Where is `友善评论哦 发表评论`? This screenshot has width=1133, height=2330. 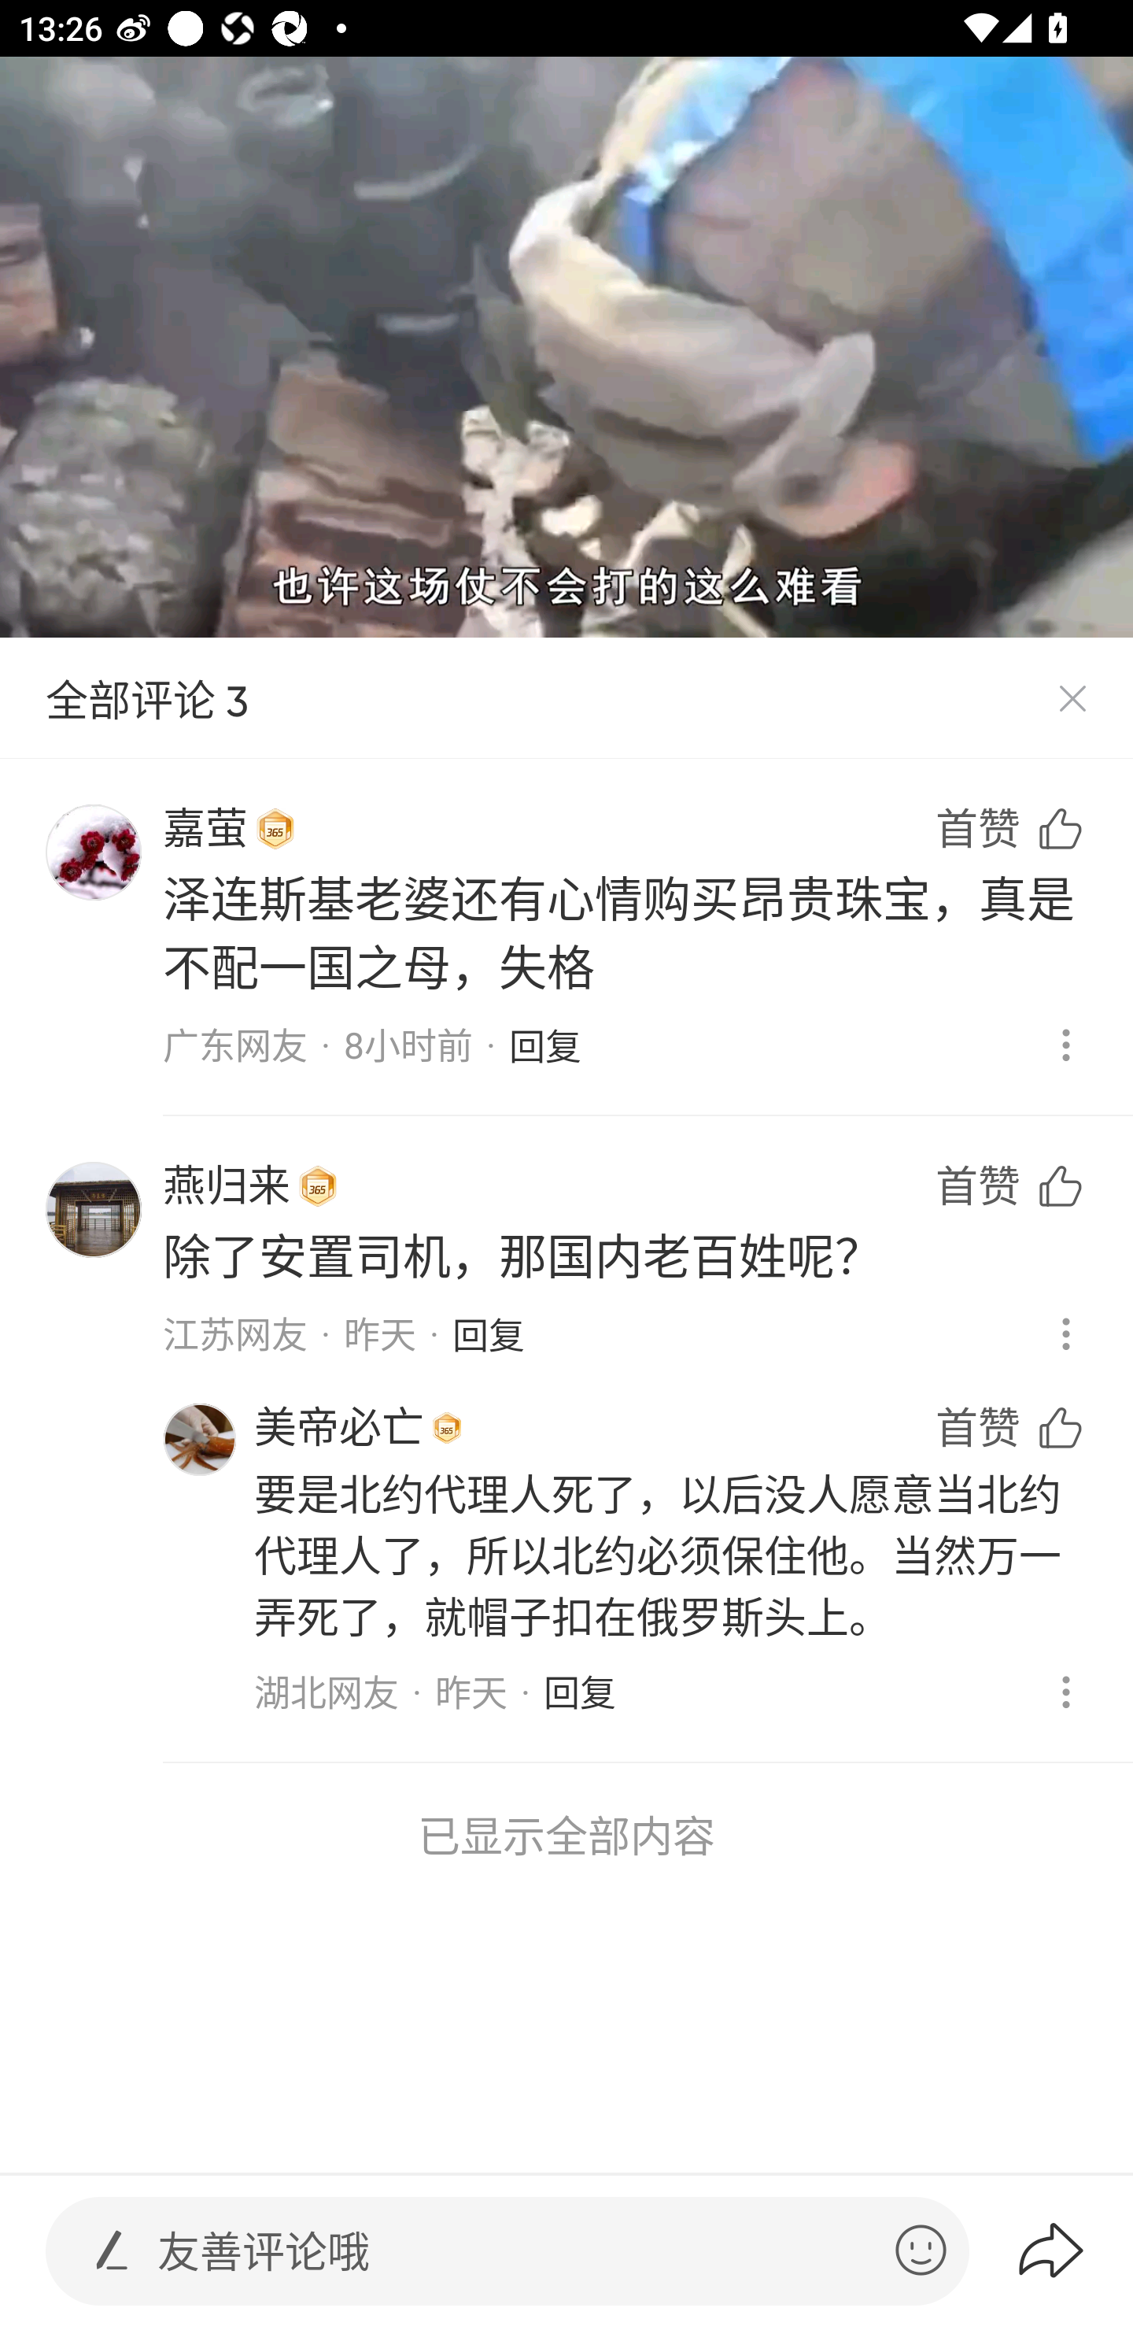
友善评论哦 发表评论 is located at coordinates (515, 2251).